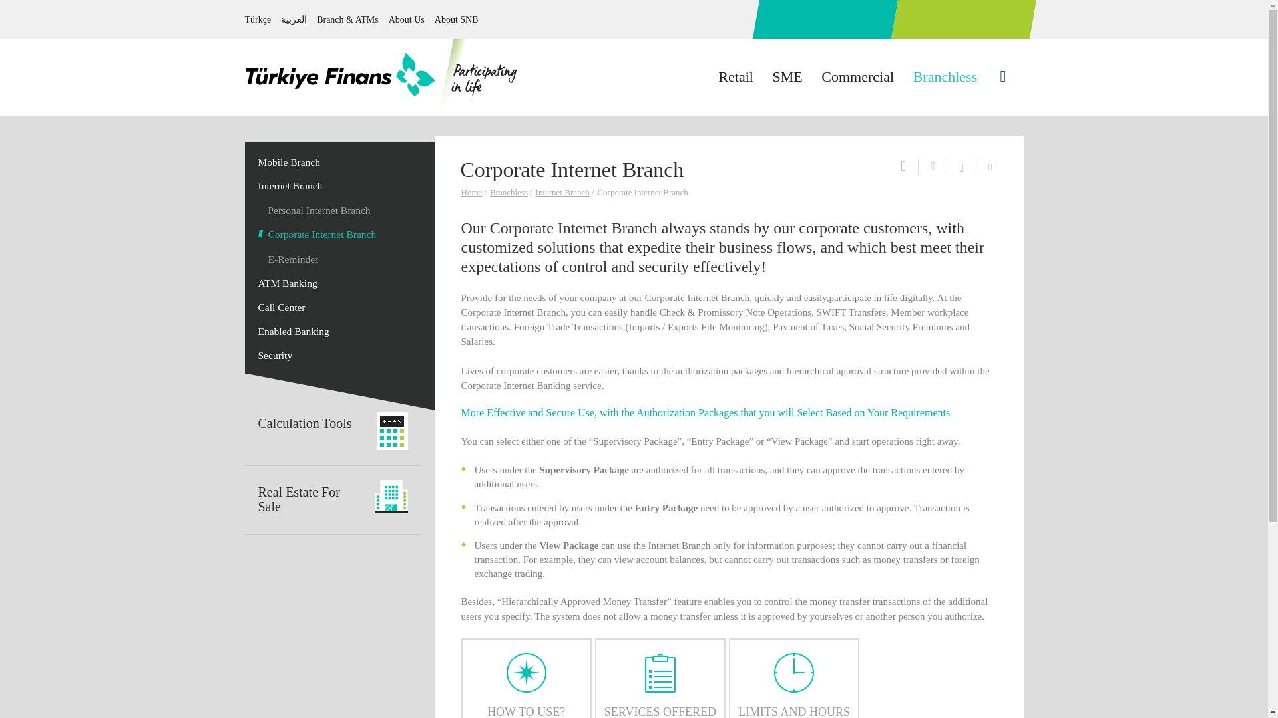  Describe the element at coordinates (472, 192) in the screenshot. I see `Home` at that location.